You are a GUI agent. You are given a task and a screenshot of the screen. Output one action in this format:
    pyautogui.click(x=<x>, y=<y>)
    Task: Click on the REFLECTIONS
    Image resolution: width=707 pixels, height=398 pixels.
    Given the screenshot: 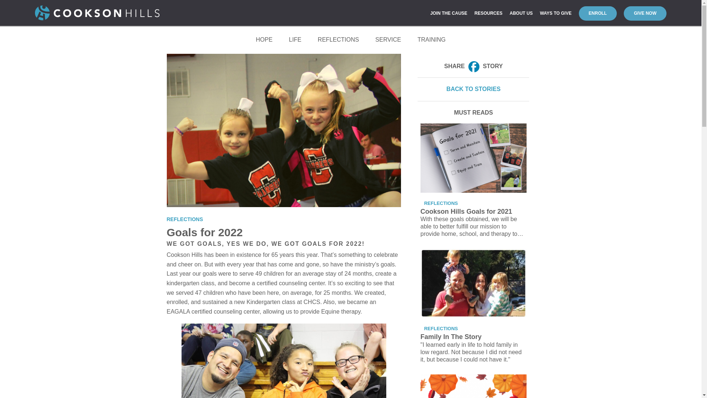 What is the action you would take?
    pyautogui.click(x=338, y=40)
    